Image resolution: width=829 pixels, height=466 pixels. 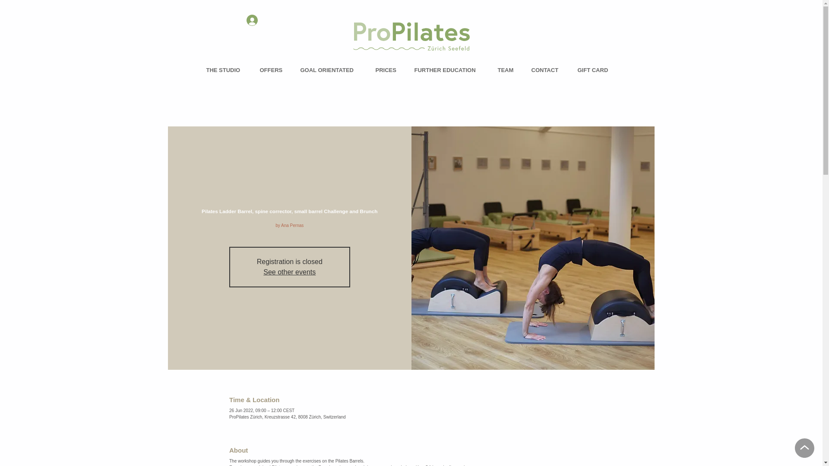 I want to click on FURTHER EDUCATION, so click(x=449, y=70).